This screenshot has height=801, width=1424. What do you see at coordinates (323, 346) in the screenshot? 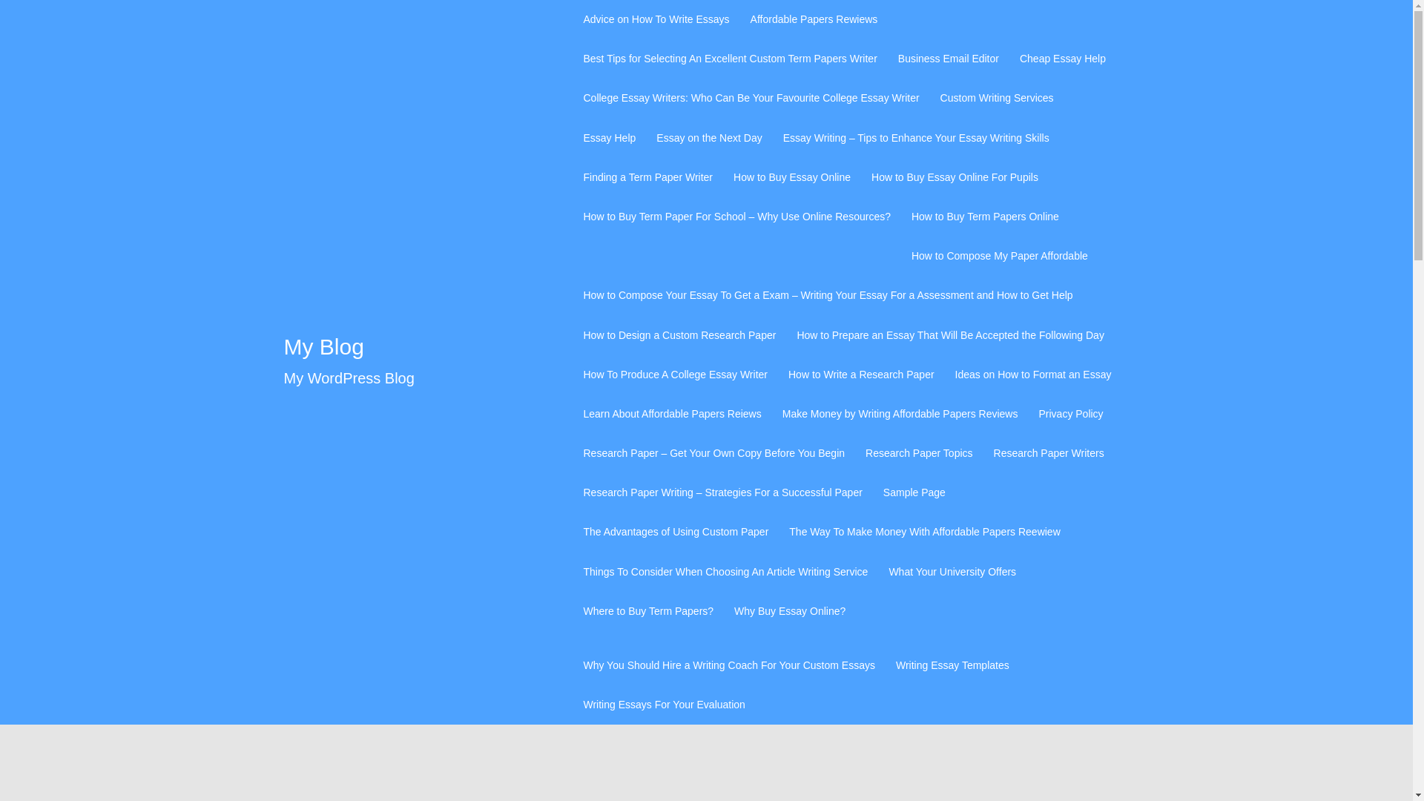
I see `My Blog` at bounding box center [323, 346].